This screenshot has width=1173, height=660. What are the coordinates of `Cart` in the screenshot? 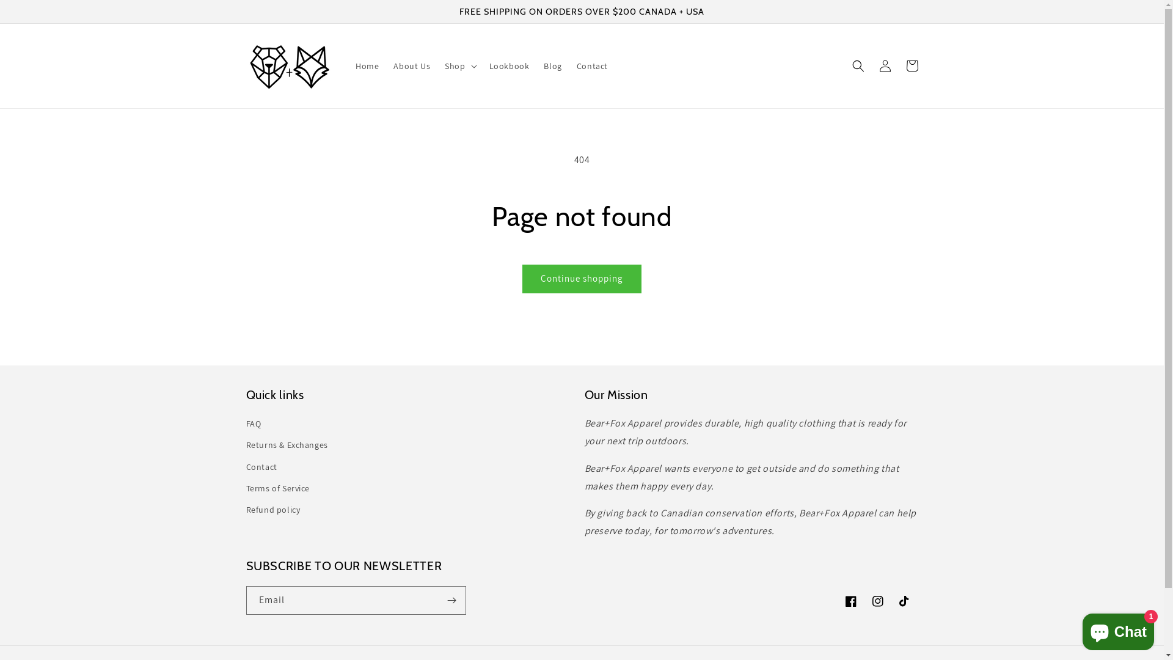 It's located at (912, 66).